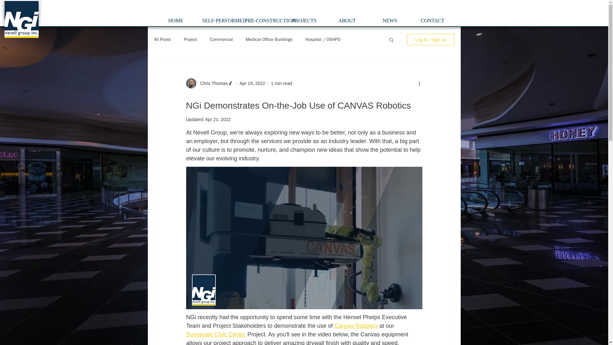  I want to click on Apr 21, 2022, so click(217, 119).